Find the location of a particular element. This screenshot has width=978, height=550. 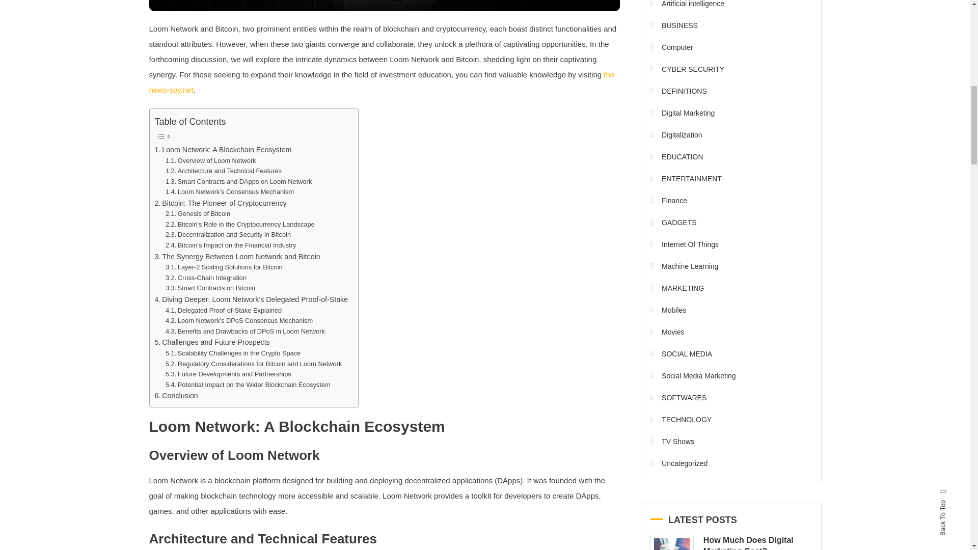

Smart Contracts on Bitcoin is located at coordinates (210, 288).